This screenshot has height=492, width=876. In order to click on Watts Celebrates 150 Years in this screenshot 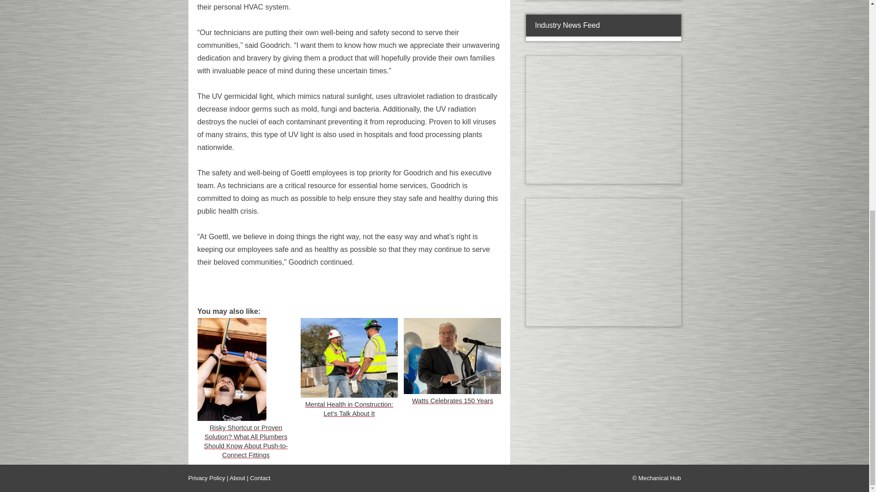, I will do `click(453, 363)`.